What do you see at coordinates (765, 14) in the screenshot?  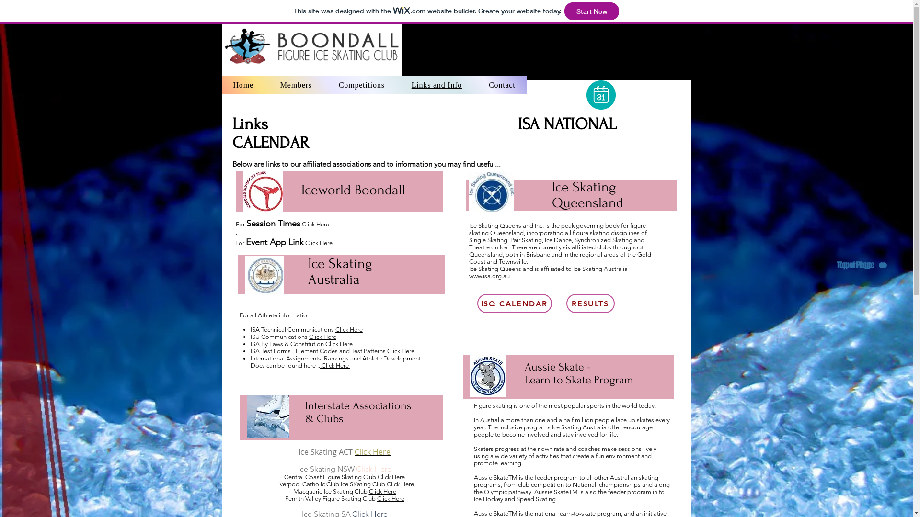 I see `Links and Info` at bounding box center [765, 14].